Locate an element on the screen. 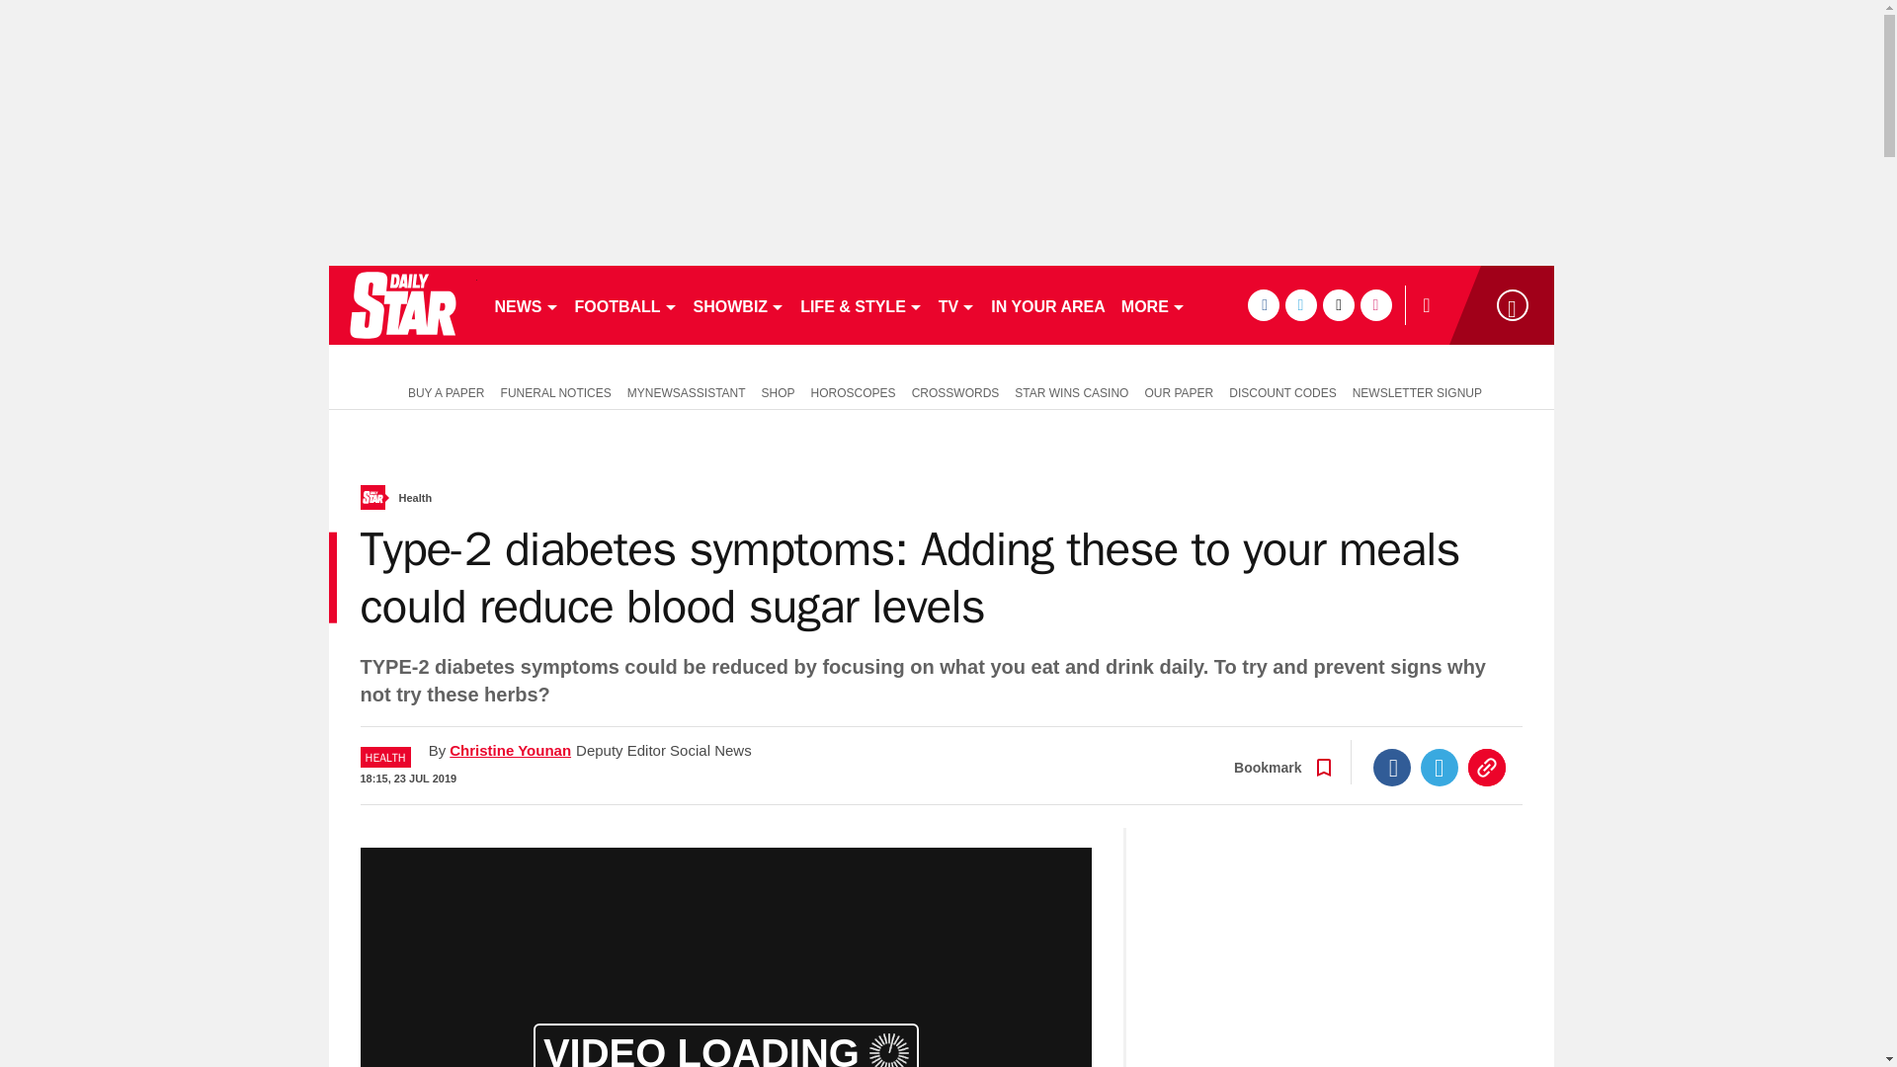  NEWS is located at coordinates (526, 304).